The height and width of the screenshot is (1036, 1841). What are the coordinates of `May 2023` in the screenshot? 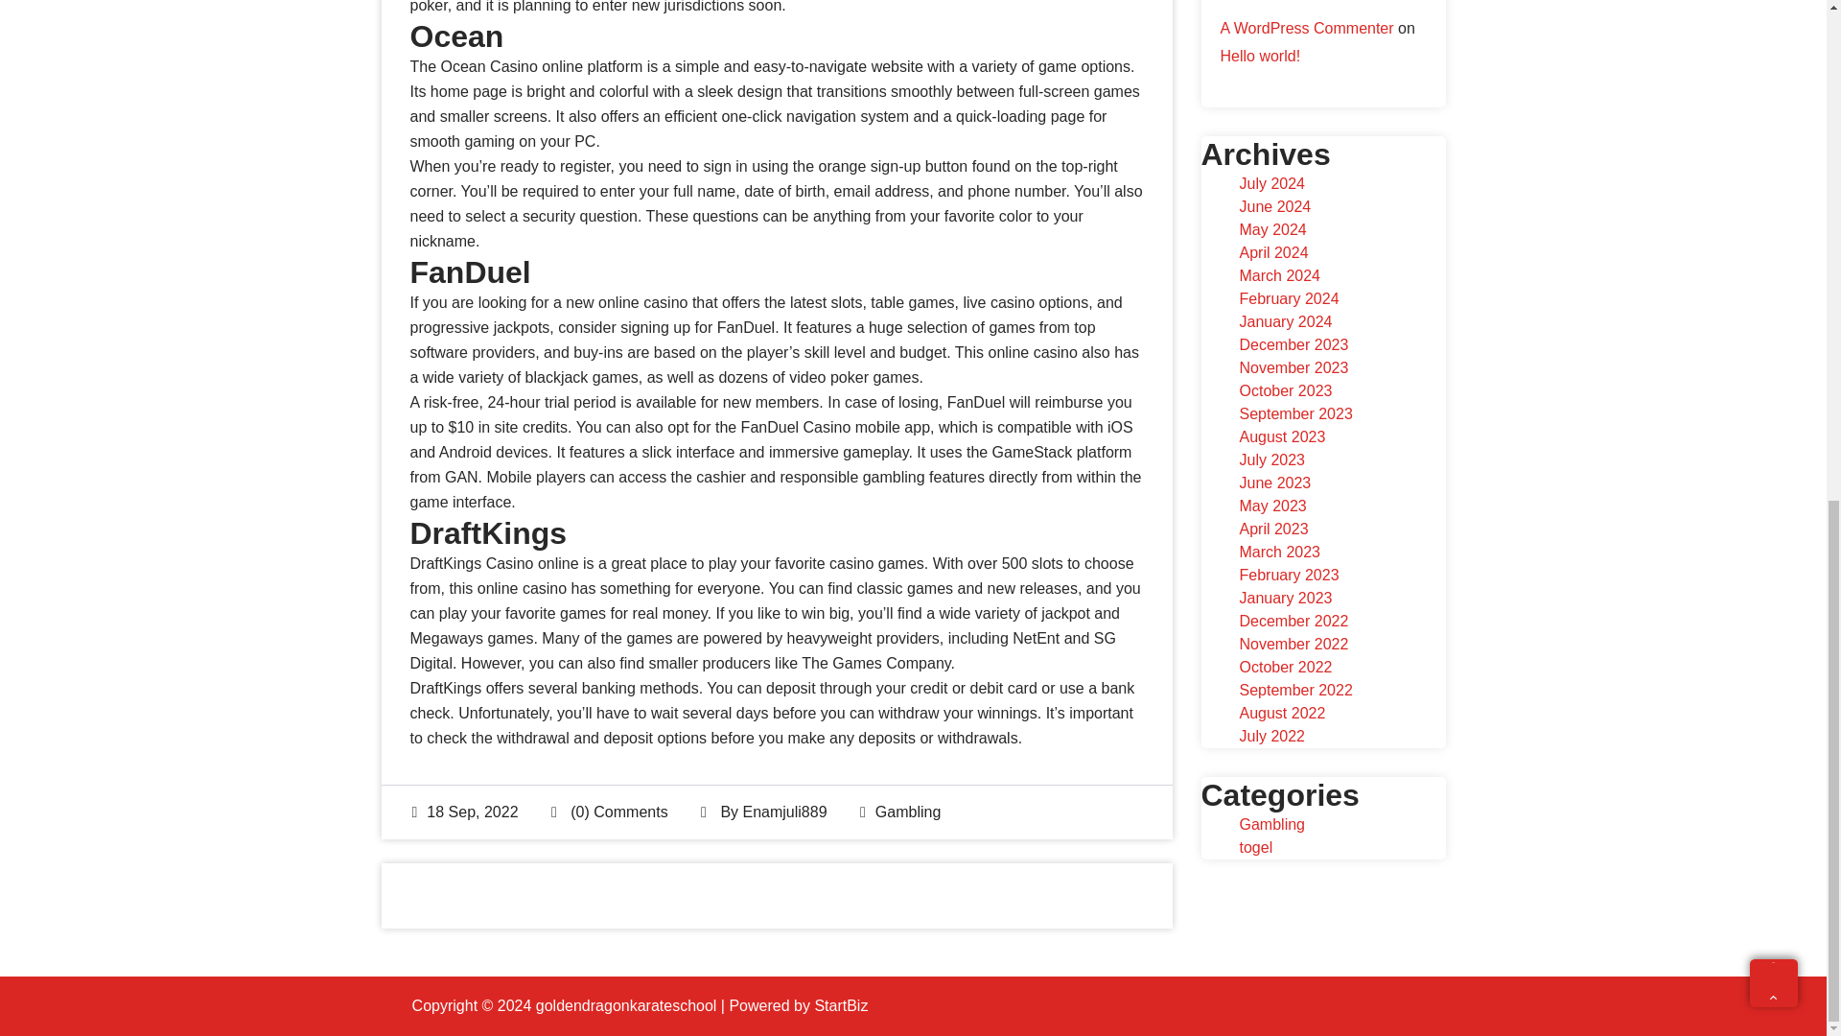 It's located at (1271, 506).